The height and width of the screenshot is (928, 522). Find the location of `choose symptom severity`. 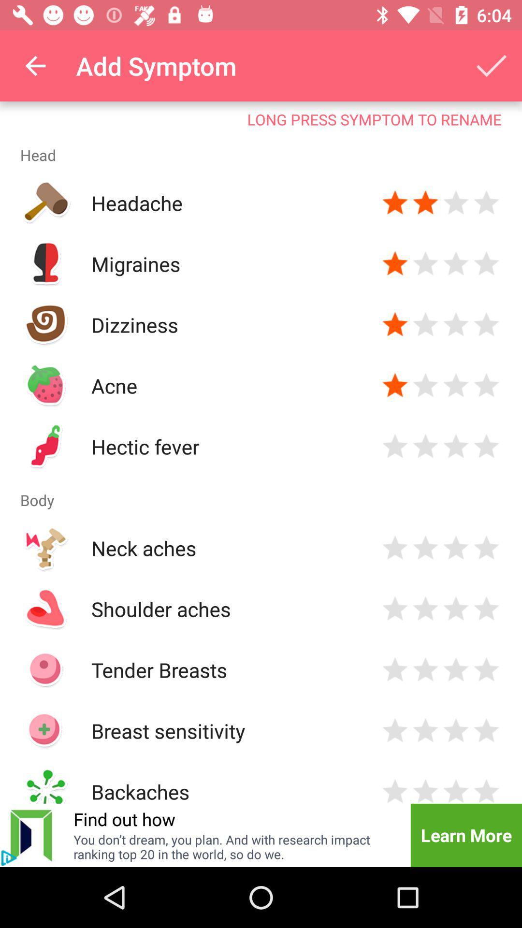

choose symptom severity is located at coordinates (456, 325).